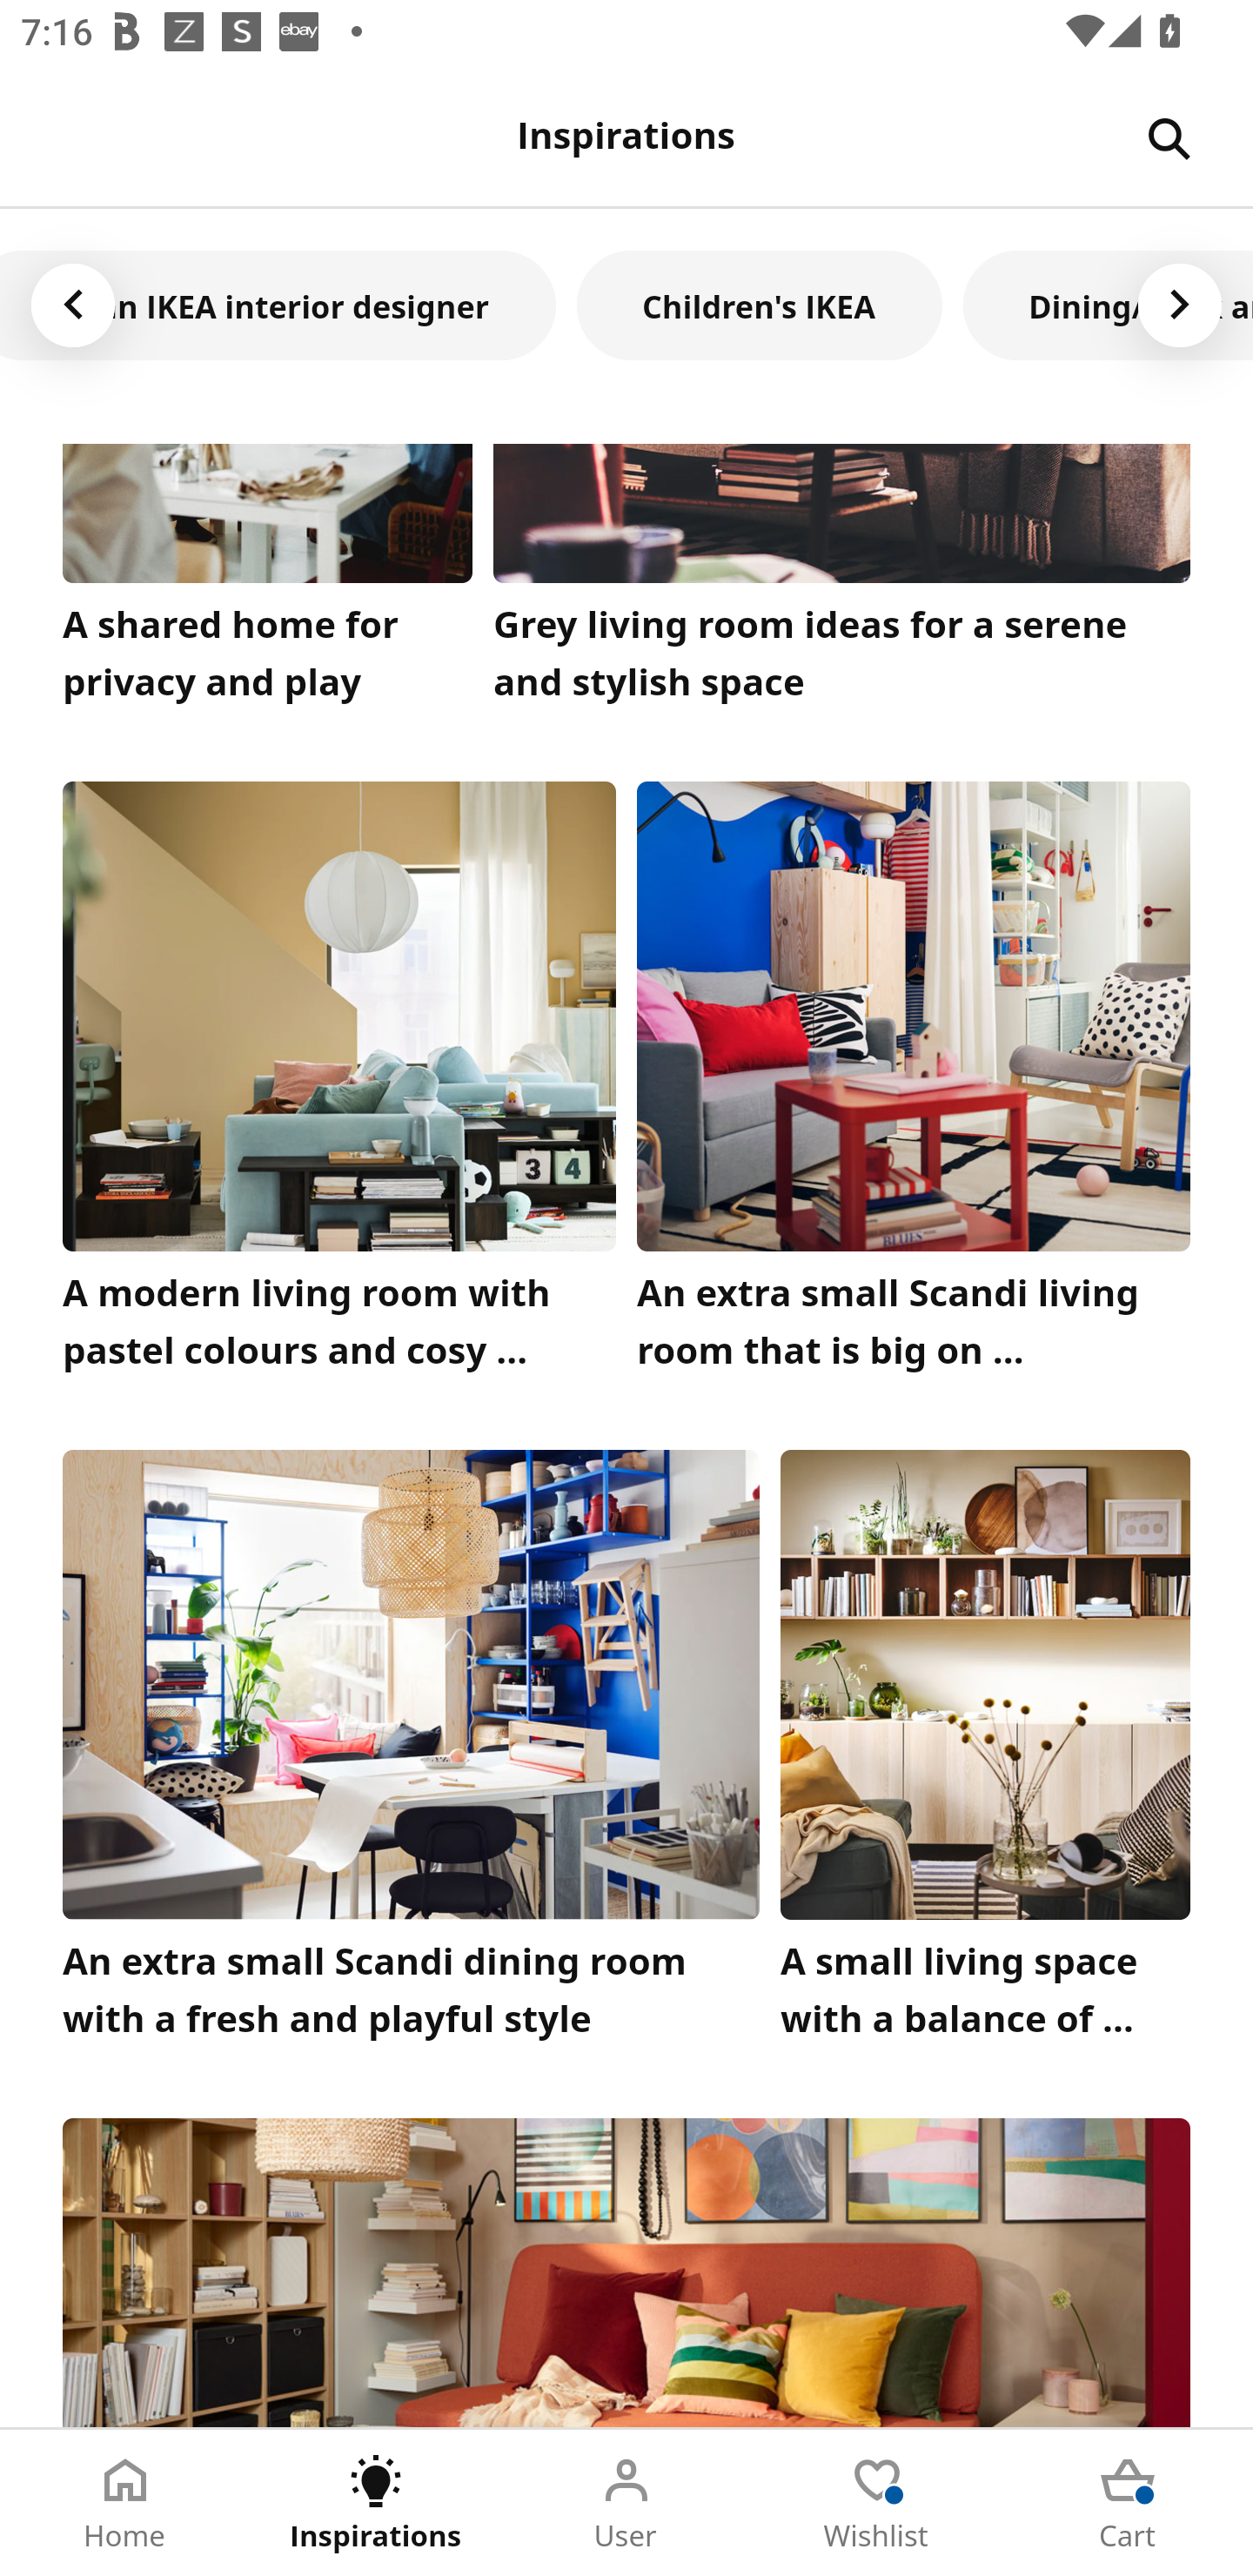 Image resolution: width=1253 pixels, height=2576 pixels. I want to click on User
Tab 3 of 5, so click(626, 2503).